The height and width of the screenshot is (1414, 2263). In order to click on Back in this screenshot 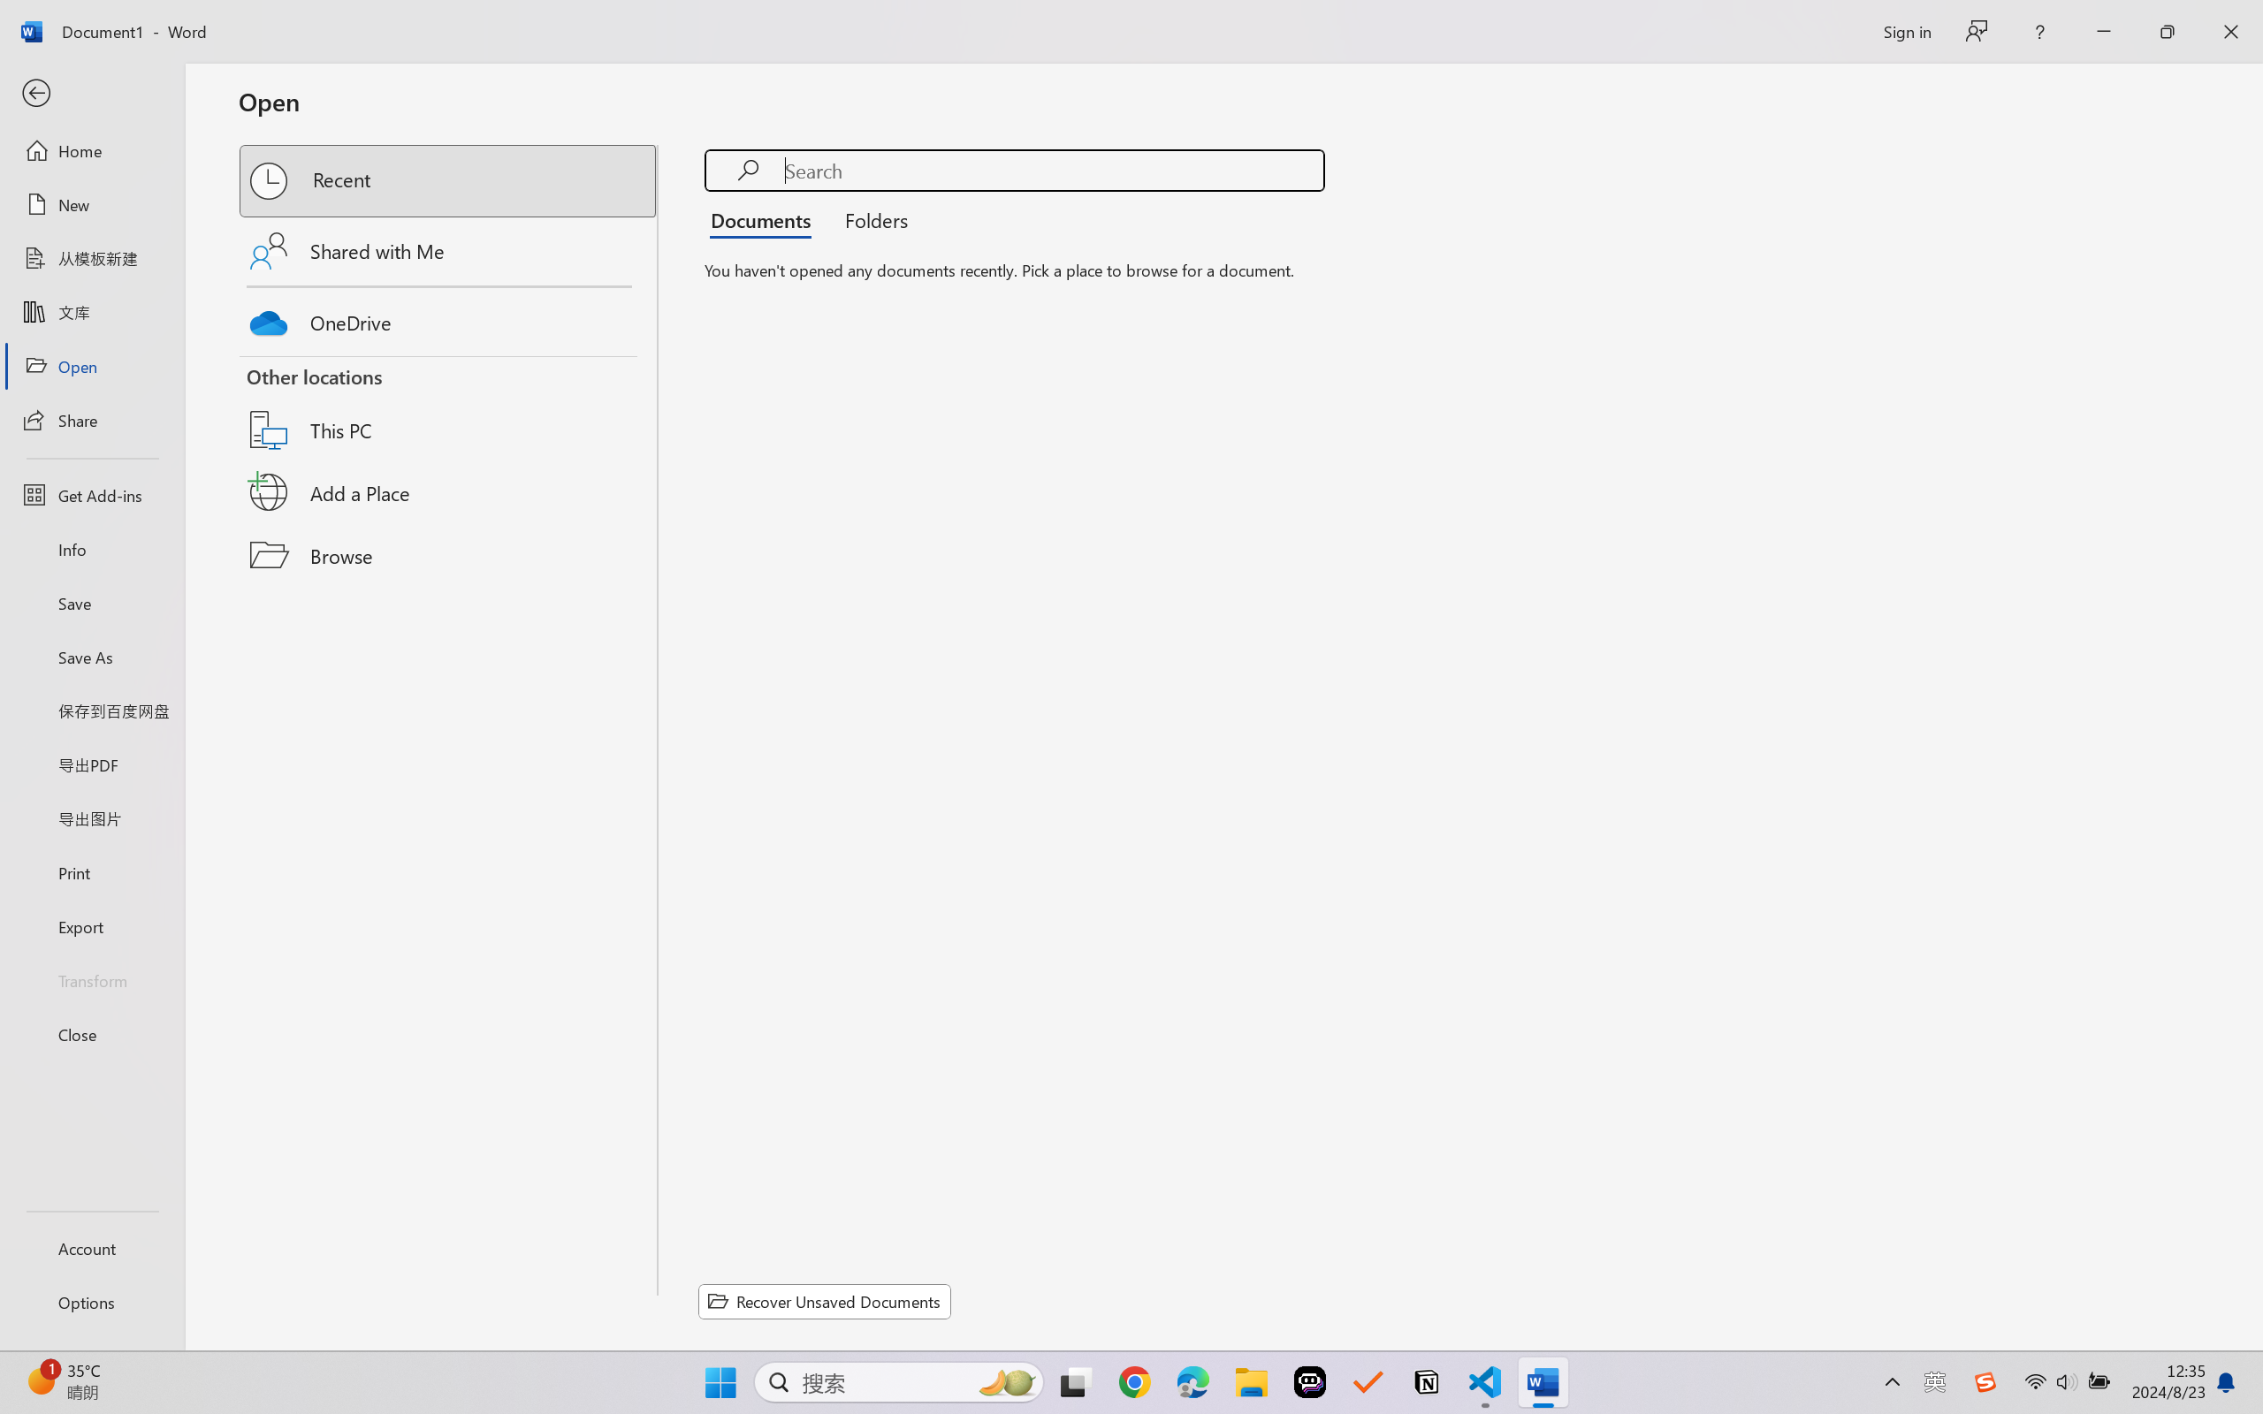, I will do `click(92, 94)`.